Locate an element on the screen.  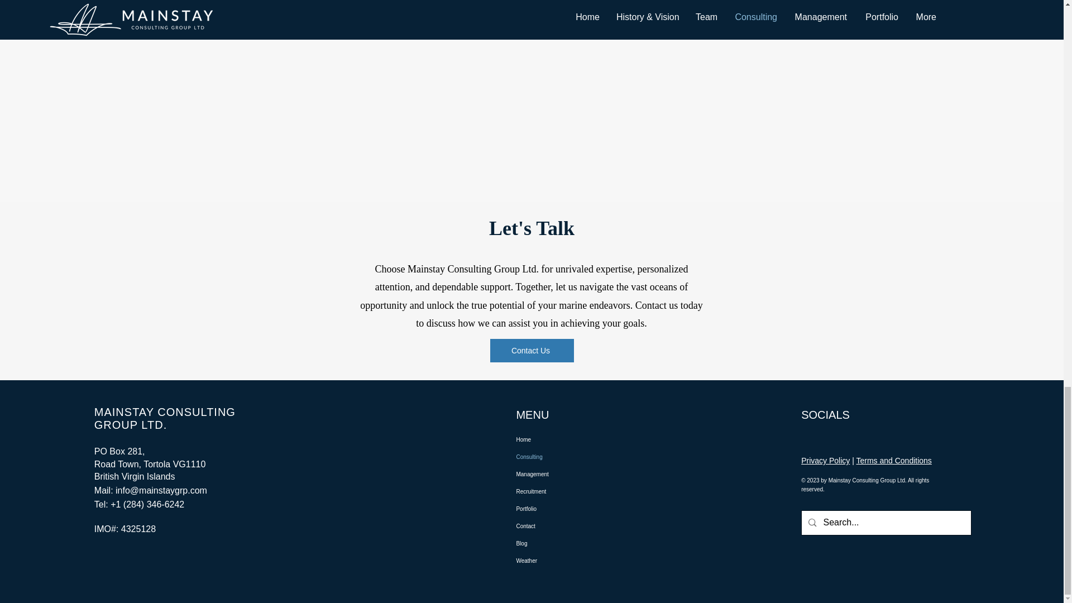
Contact Us is located at coordinates (532, 351).